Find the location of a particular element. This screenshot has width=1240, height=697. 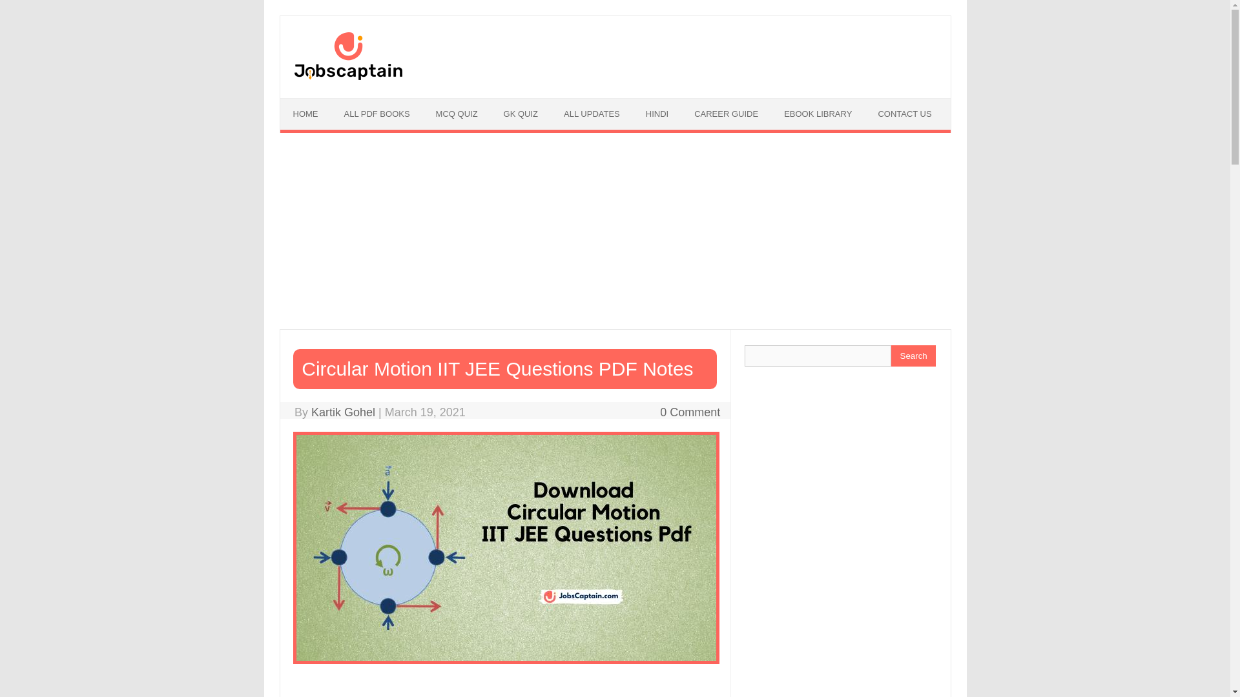

CONTACT US is located at coordinates (904, 114).